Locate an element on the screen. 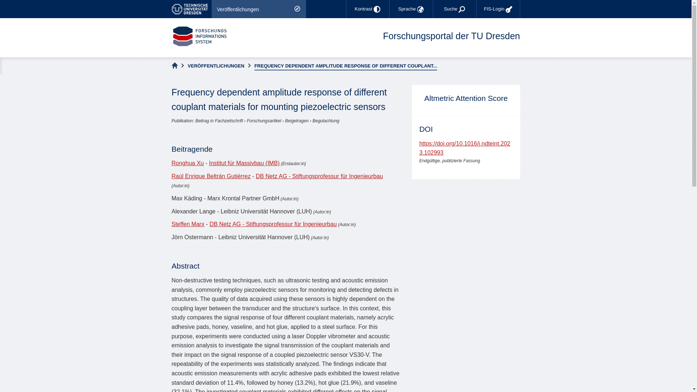  Sprache is located at coordinates (411, 9).